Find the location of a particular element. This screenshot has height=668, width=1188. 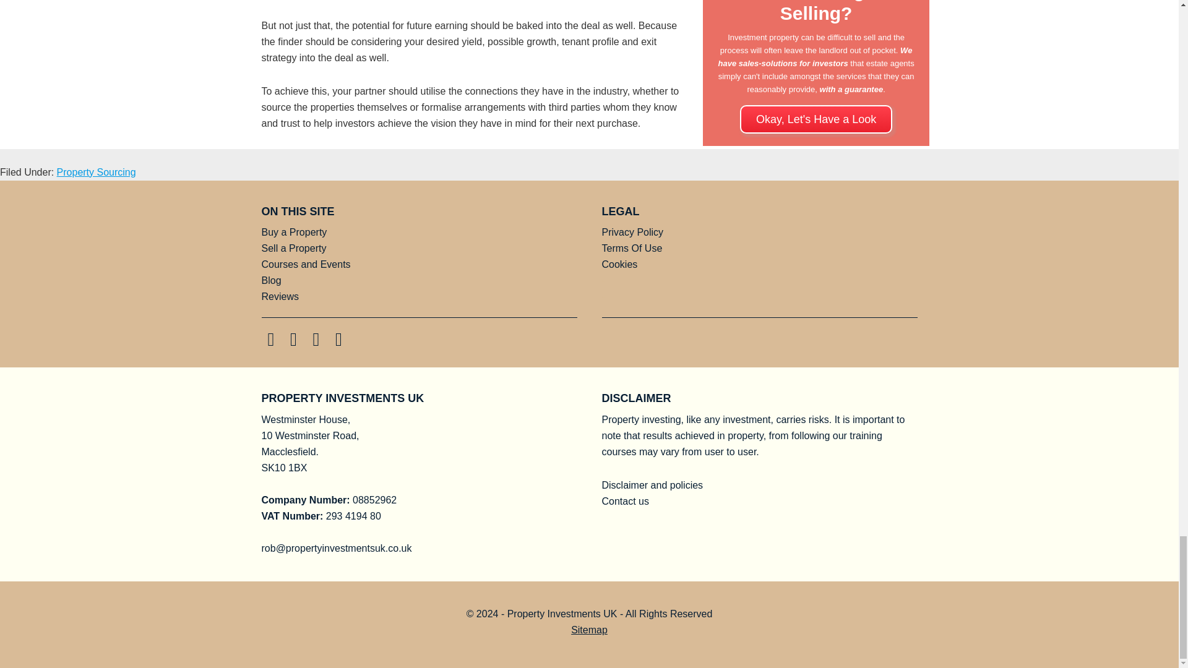

Buy a Property is located at coordinates (294, 233).